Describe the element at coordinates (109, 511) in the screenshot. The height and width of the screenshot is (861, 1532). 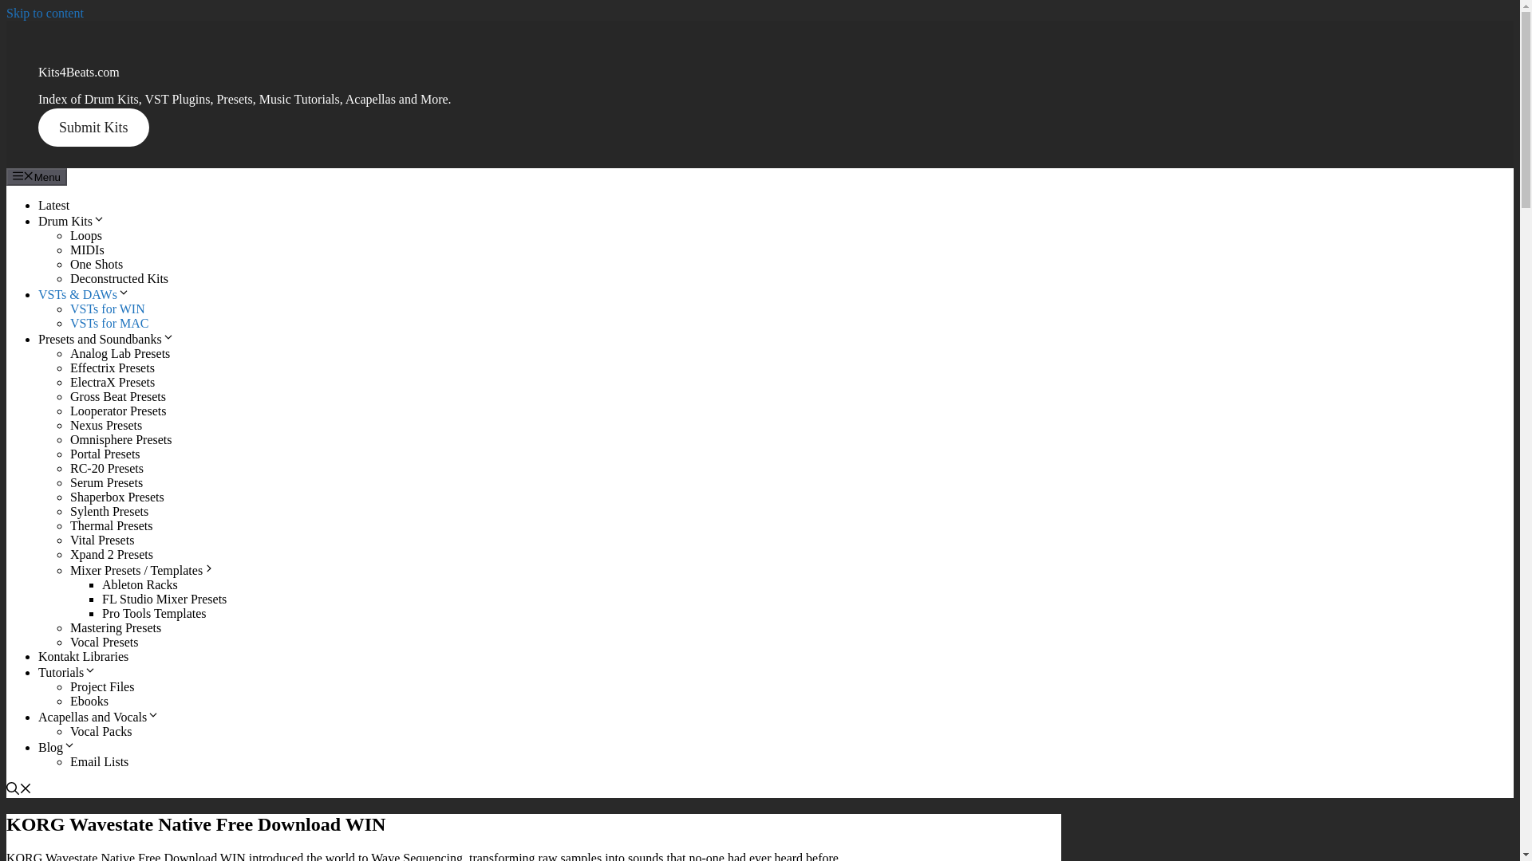
I see `Sylenth Presets` at that location.